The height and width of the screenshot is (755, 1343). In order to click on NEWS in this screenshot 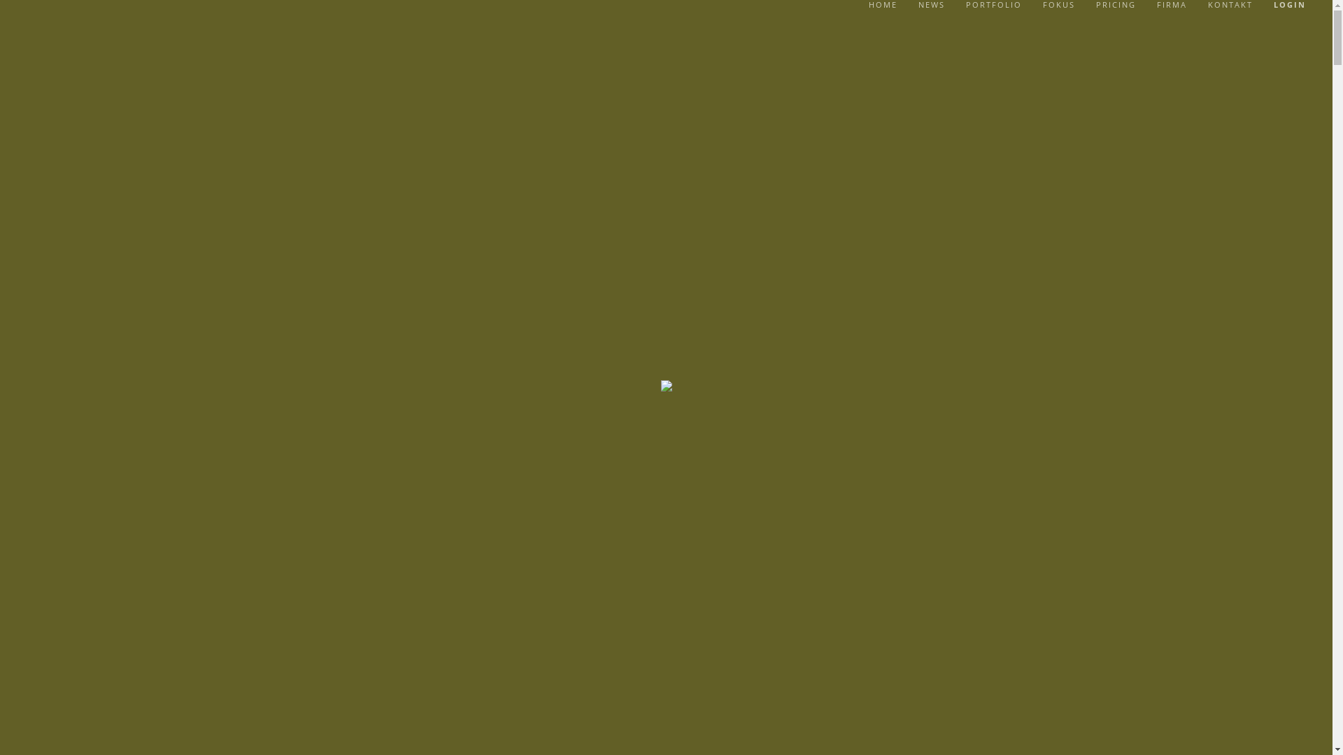, I will do `click(932, 5)`.